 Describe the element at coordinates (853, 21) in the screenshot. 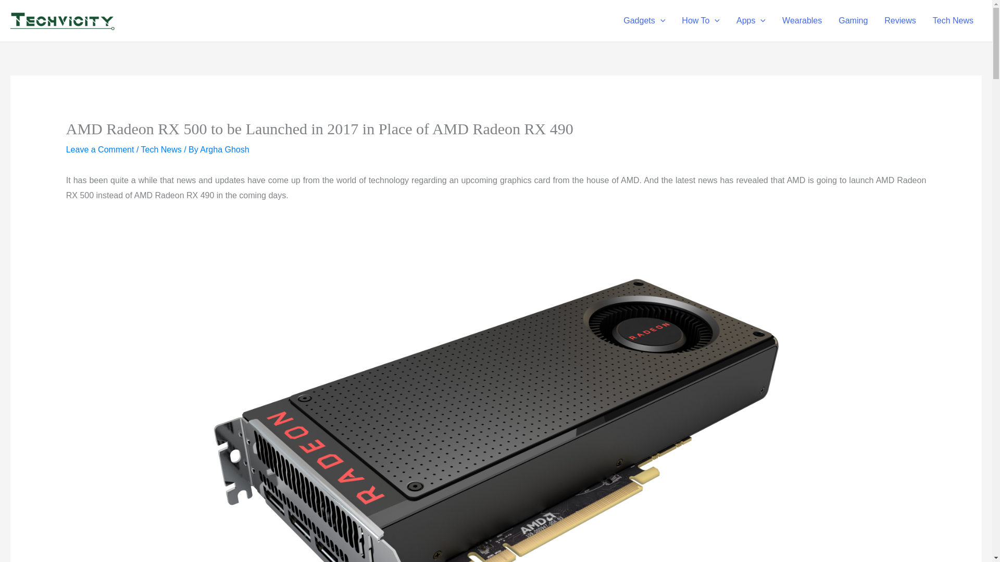

I see `Gaming` at that location.